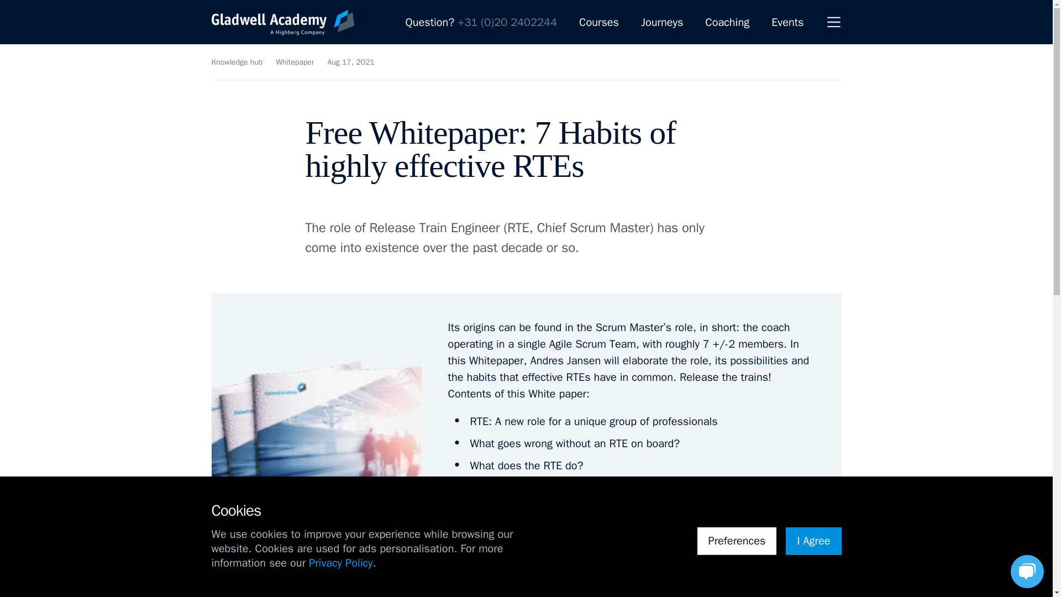  Describe the element at coordinates (599, 22) in the screenshot. I see `Courses` at that location.